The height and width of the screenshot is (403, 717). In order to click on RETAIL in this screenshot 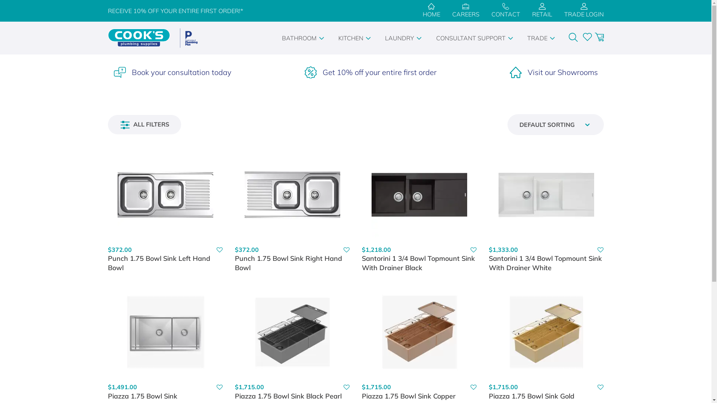, I will do `click(542, 11)`.